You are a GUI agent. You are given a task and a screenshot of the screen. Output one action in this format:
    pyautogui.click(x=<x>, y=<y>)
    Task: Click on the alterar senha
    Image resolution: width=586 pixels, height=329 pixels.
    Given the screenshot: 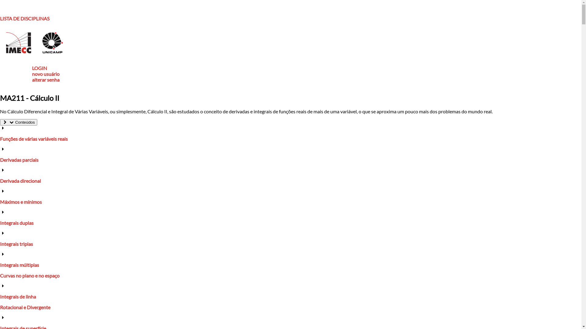 What is the action you would take?
    pyautogui.click(x=46, y=80)
    